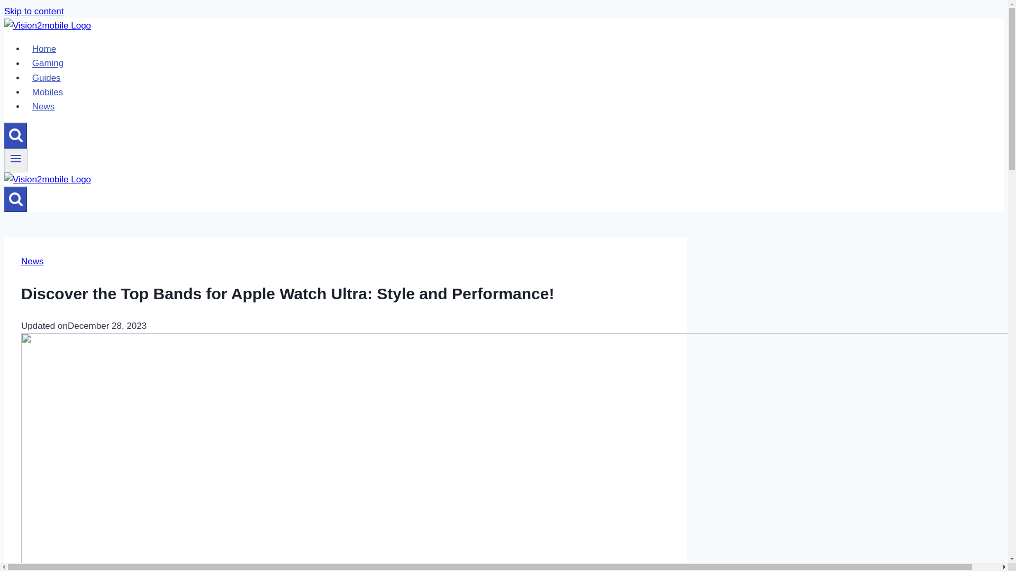 This screenshot has height=571, width=1016. I want to click on Gaming, so click(48, 63).